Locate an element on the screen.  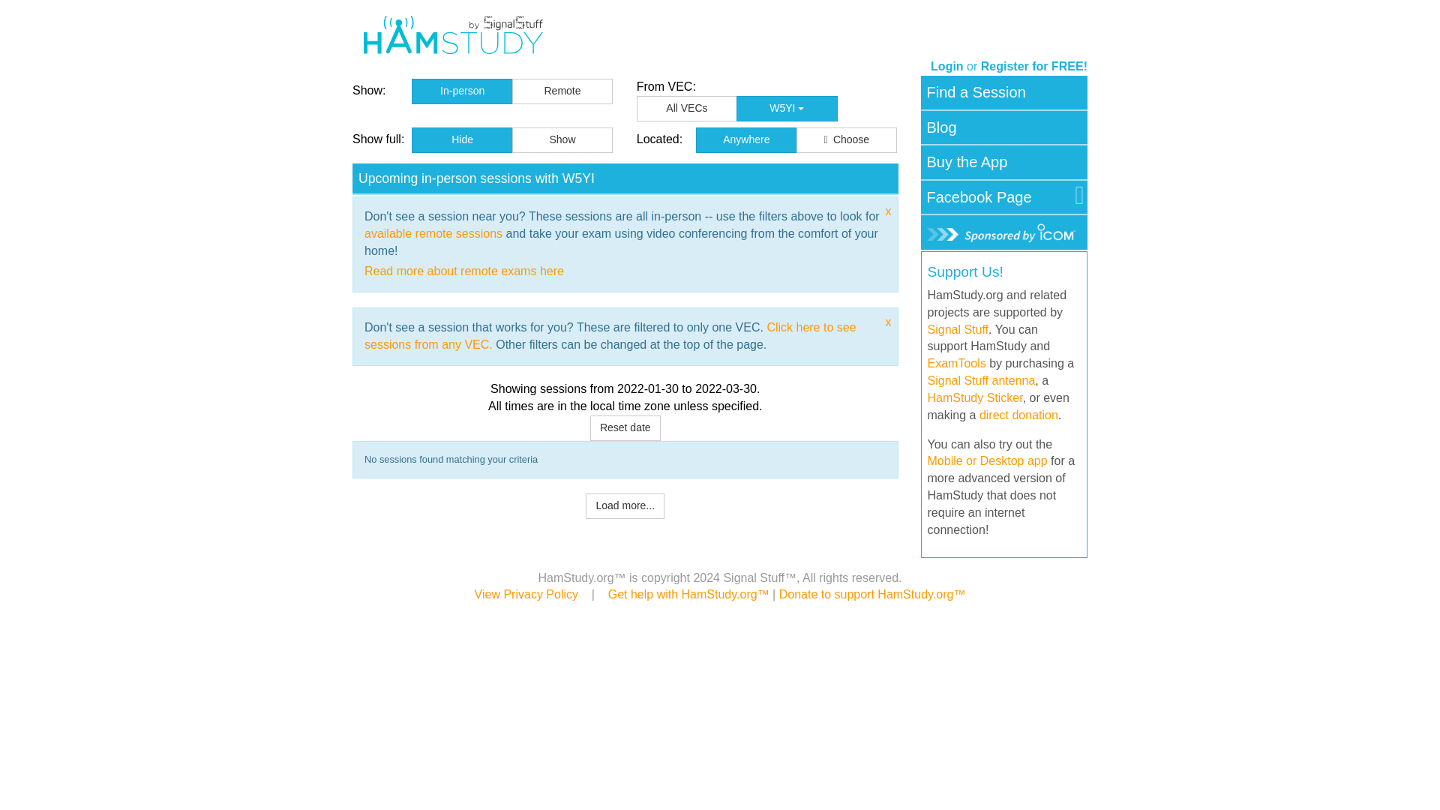
All VECs is located at coordinates (687, 109).